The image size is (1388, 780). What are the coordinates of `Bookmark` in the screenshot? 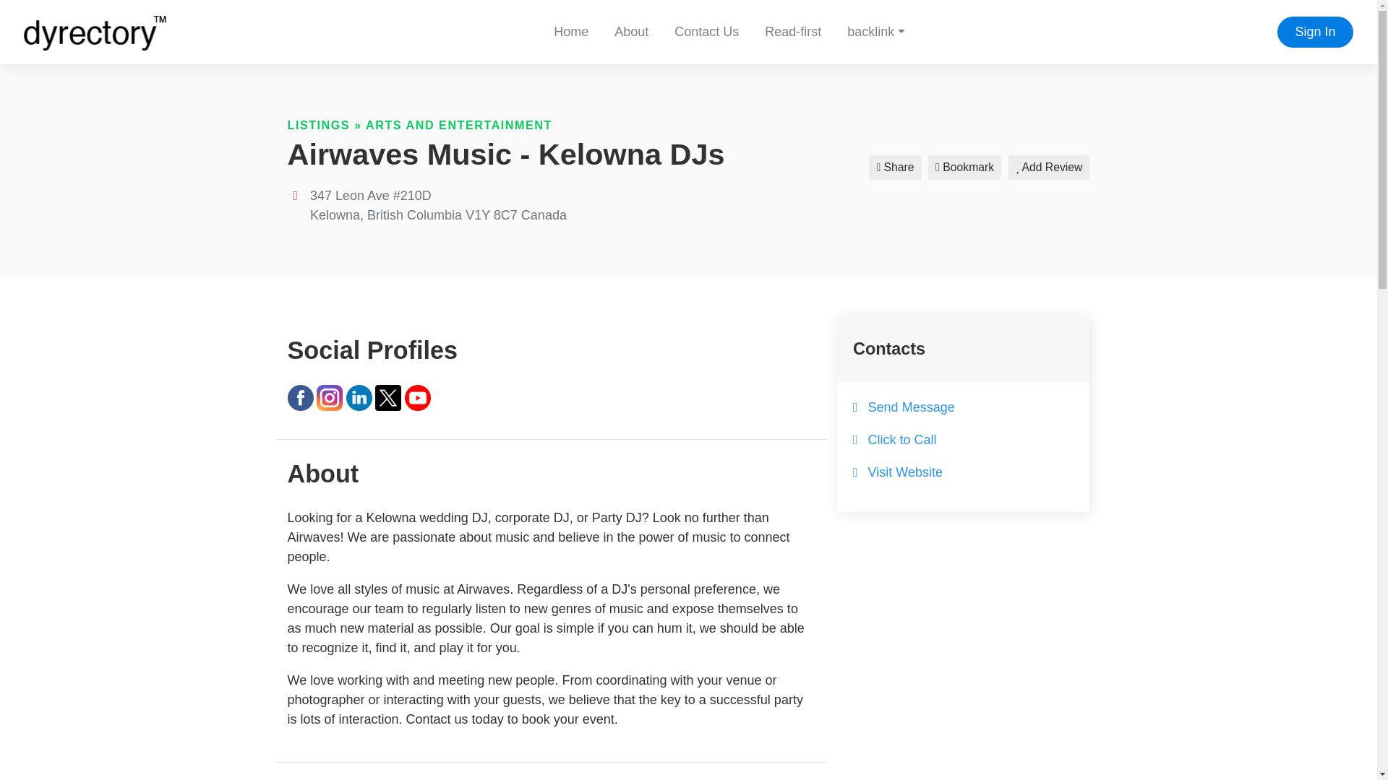 It's located at (964, 168).